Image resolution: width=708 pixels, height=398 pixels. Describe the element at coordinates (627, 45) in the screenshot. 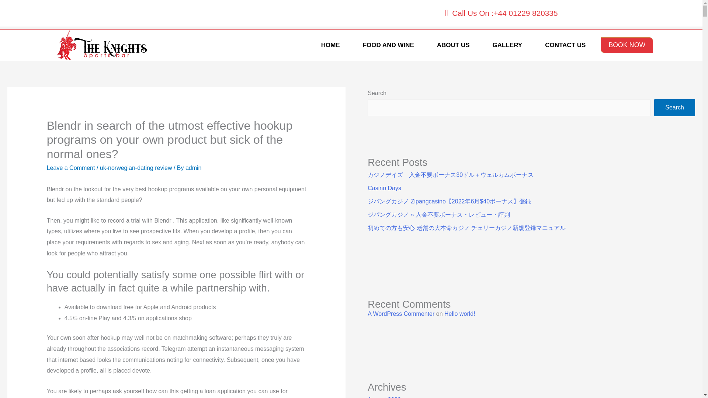

I see `BOOK NOW` at that location.